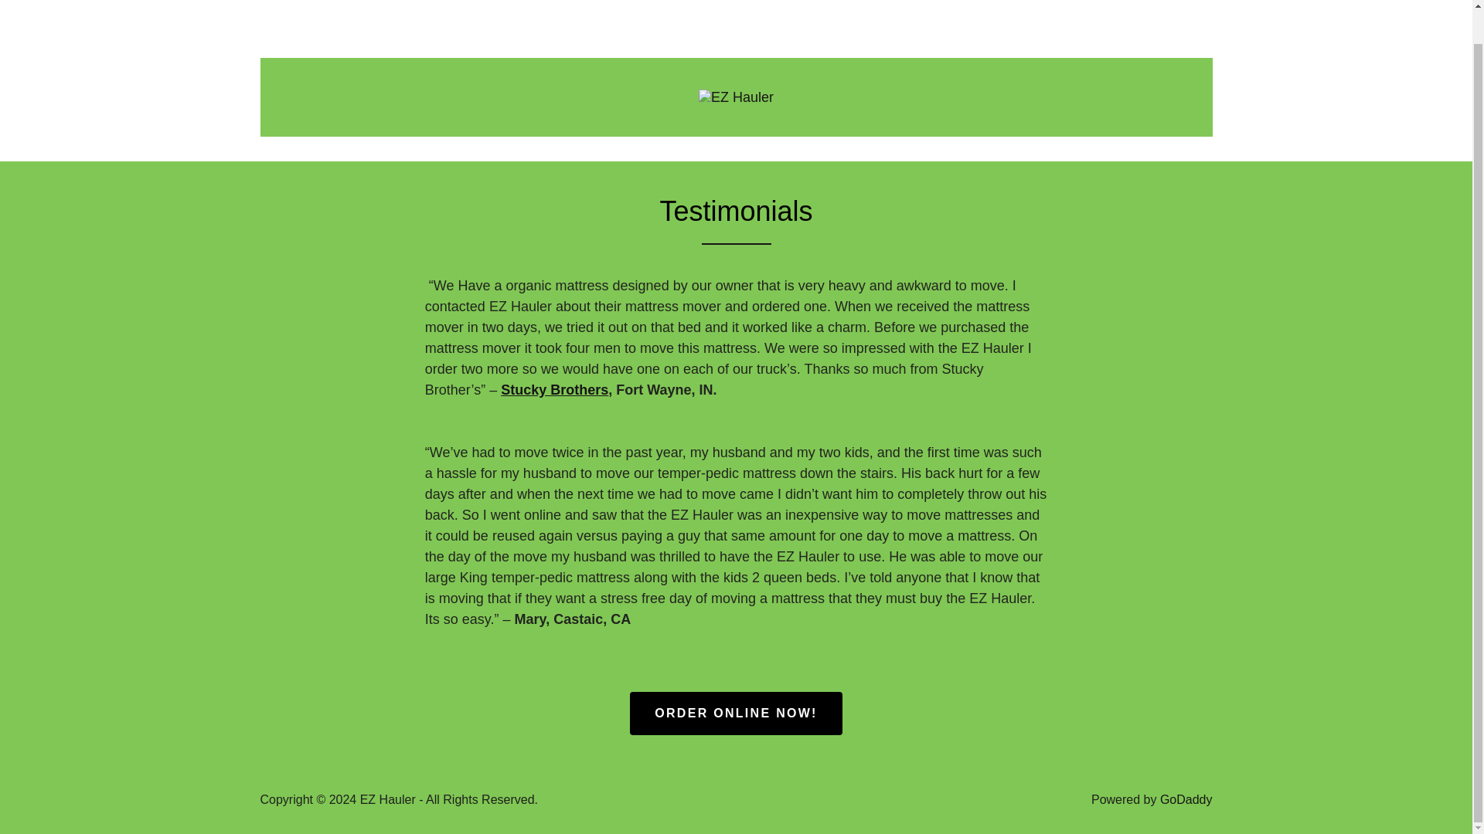 This screenshot has width=1484, height=834. I want to click on Stucky Brothers, so click(555, 389).